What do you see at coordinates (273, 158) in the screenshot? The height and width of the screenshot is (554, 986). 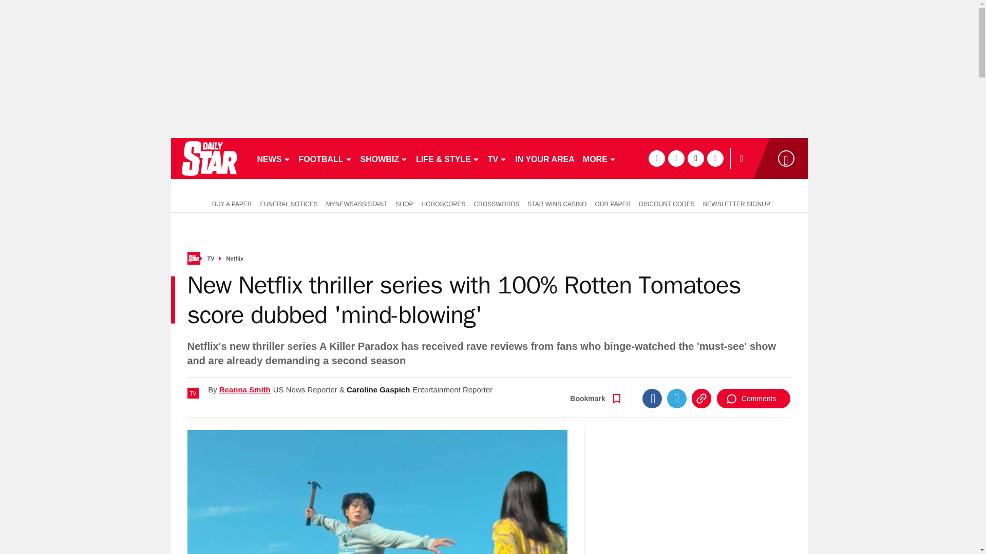 I see `NEWS` at bounding box center [273, 158].